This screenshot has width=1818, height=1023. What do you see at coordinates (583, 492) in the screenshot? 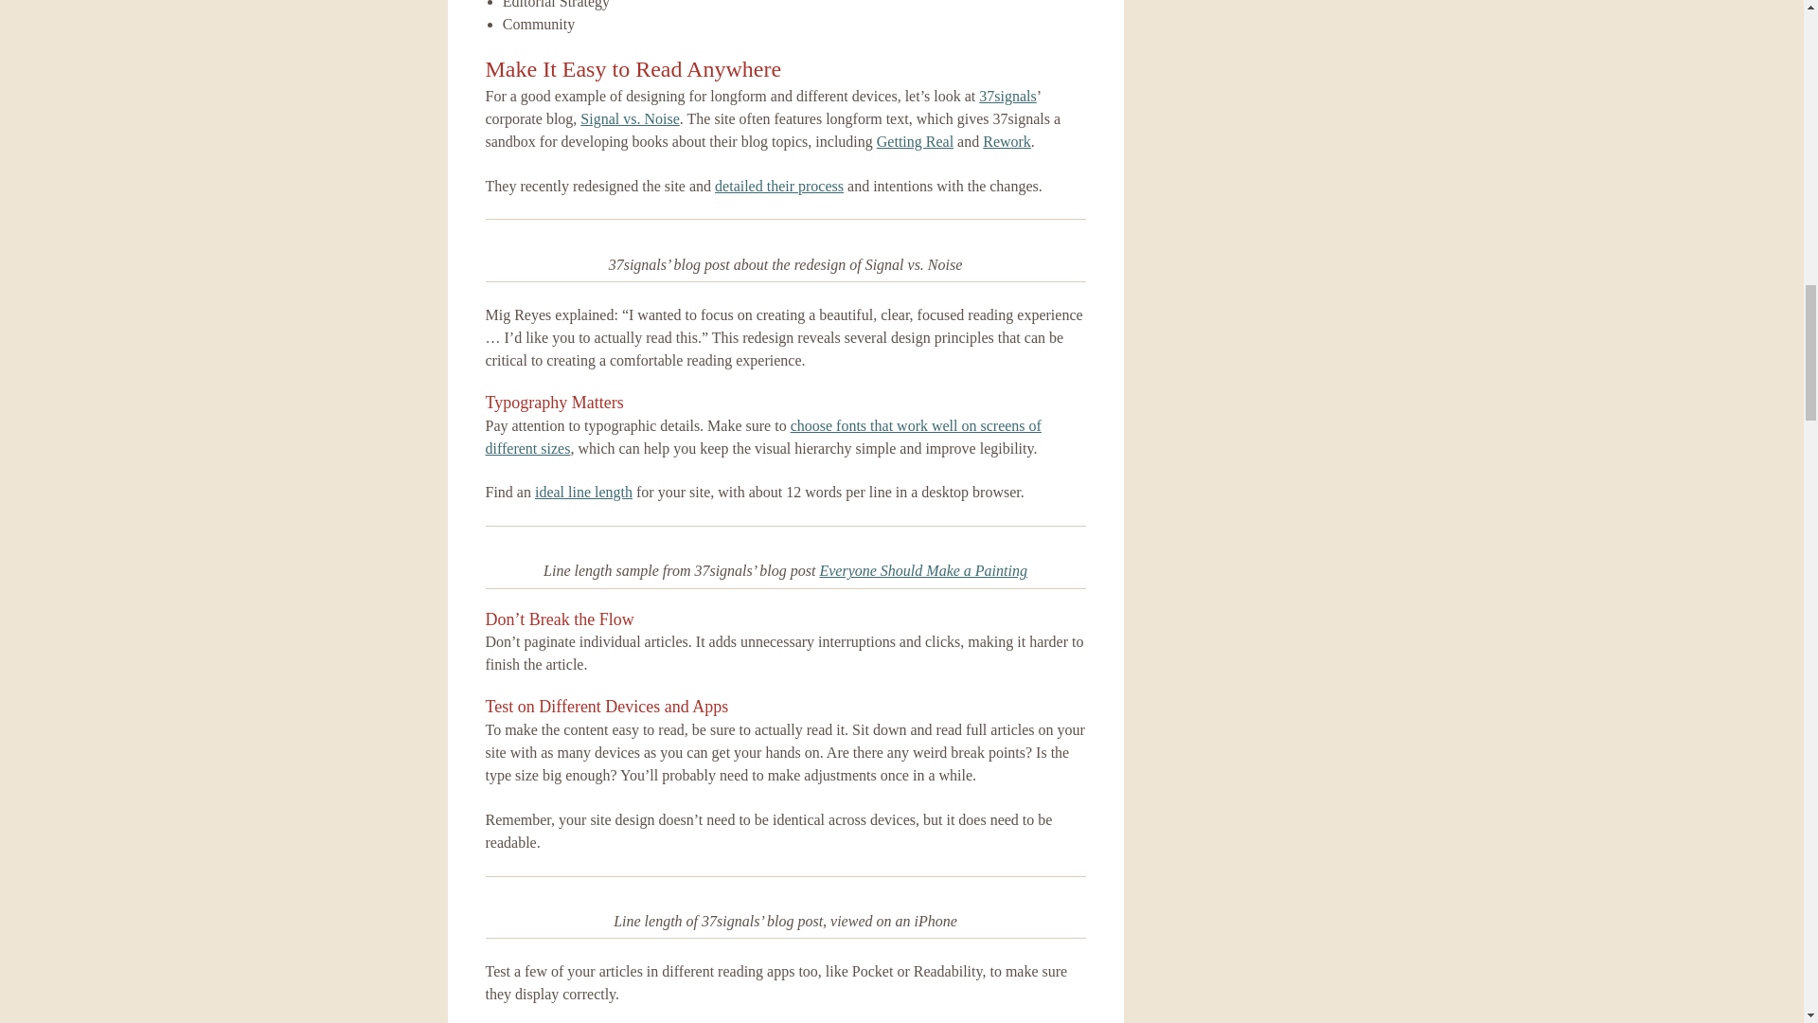
I see `ideal line length` at bounding box center [583, 492].